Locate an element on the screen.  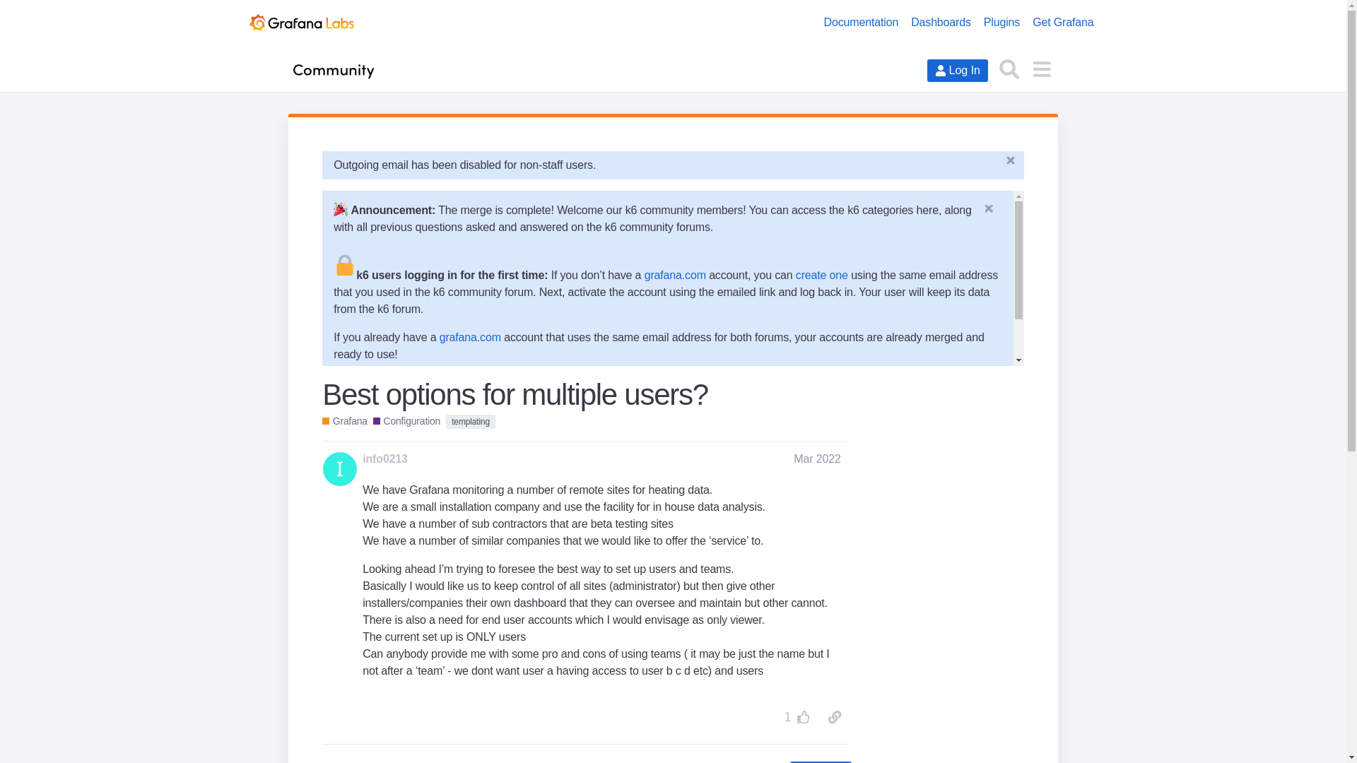
Documentation is located at coordinates (861, 23).